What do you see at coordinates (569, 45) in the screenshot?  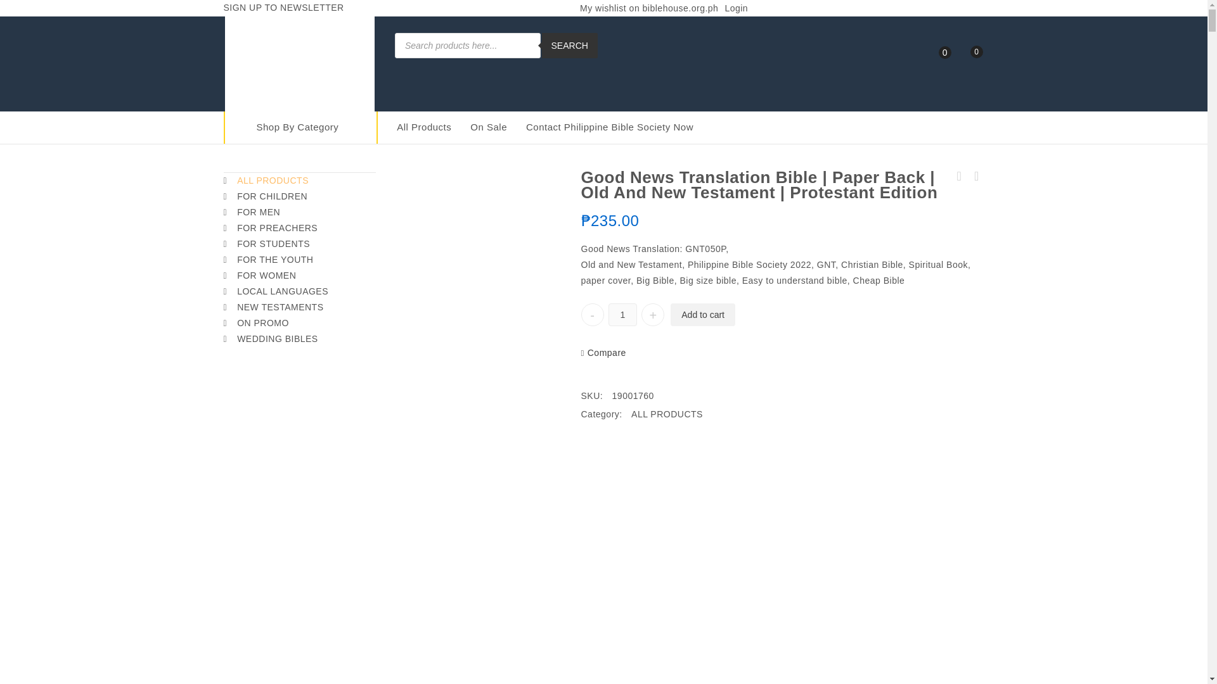 I see `SEARCH` at bounding box center [569, 45].